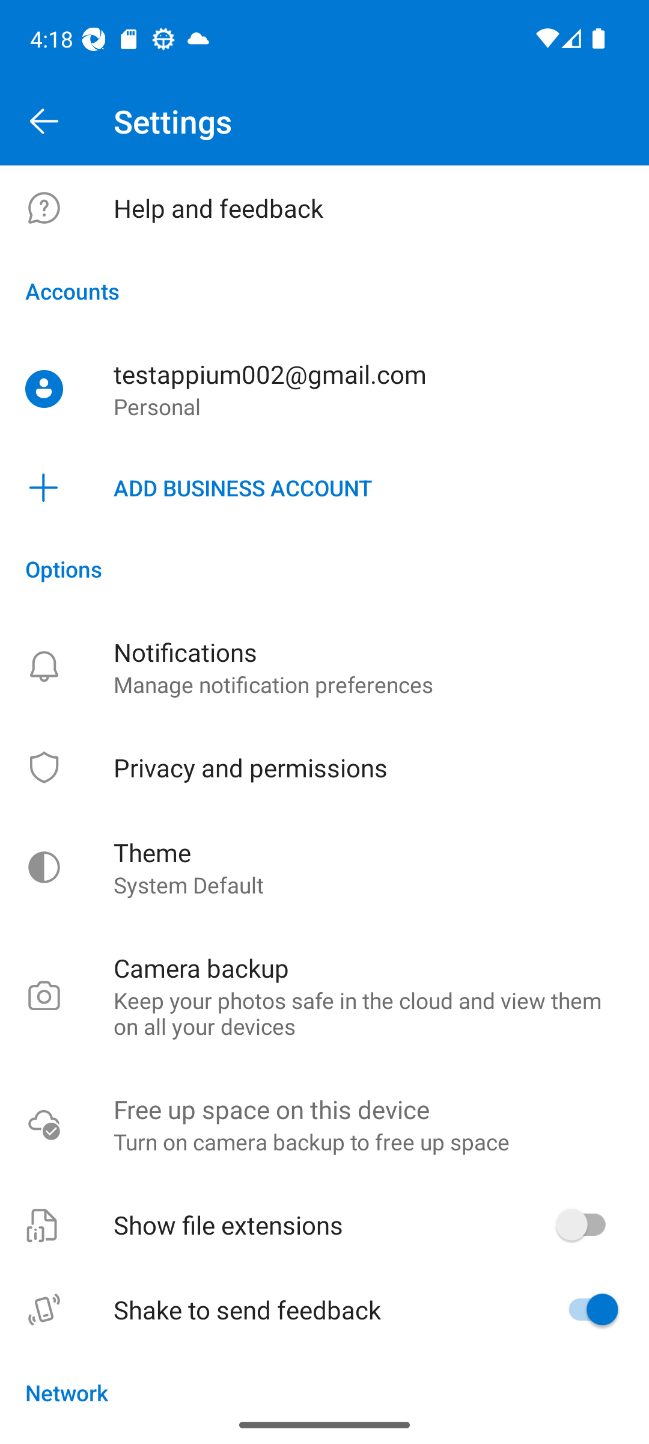 The height and width of the screenshot is (1444, 649). Describe the element at coordinates (324, 390) in the screenshot. I see `testappium002@gmail.com Personal` at that location.